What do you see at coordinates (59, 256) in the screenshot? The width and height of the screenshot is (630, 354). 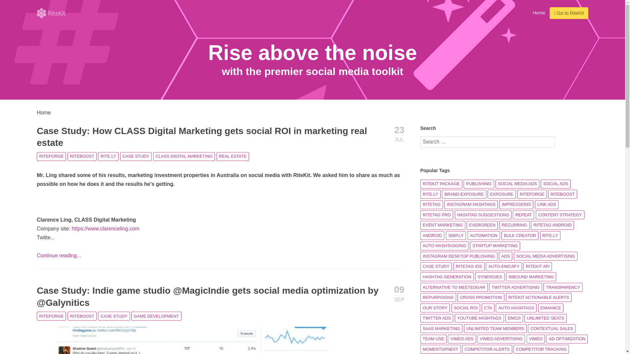 I see `Continue reading...` at bounding box center [59, 256].